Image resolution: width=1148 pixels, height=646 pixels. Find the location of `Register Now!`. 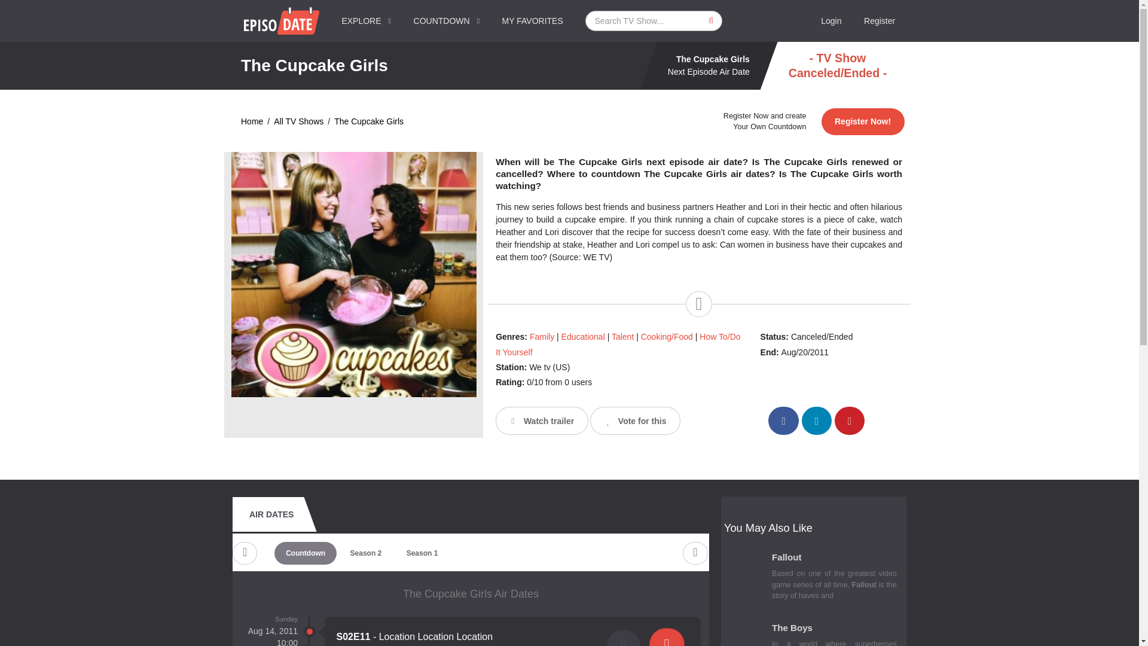

Register Now! is located at coordinates (863, 121).